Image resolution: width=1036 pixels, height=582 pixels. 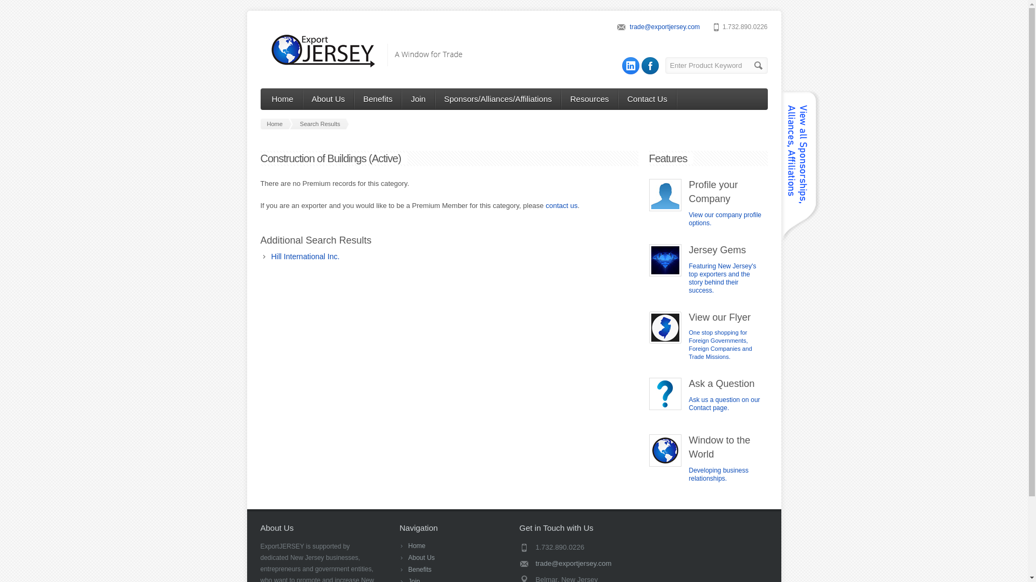 I want to click on Phone, so click(x=578, y=548).